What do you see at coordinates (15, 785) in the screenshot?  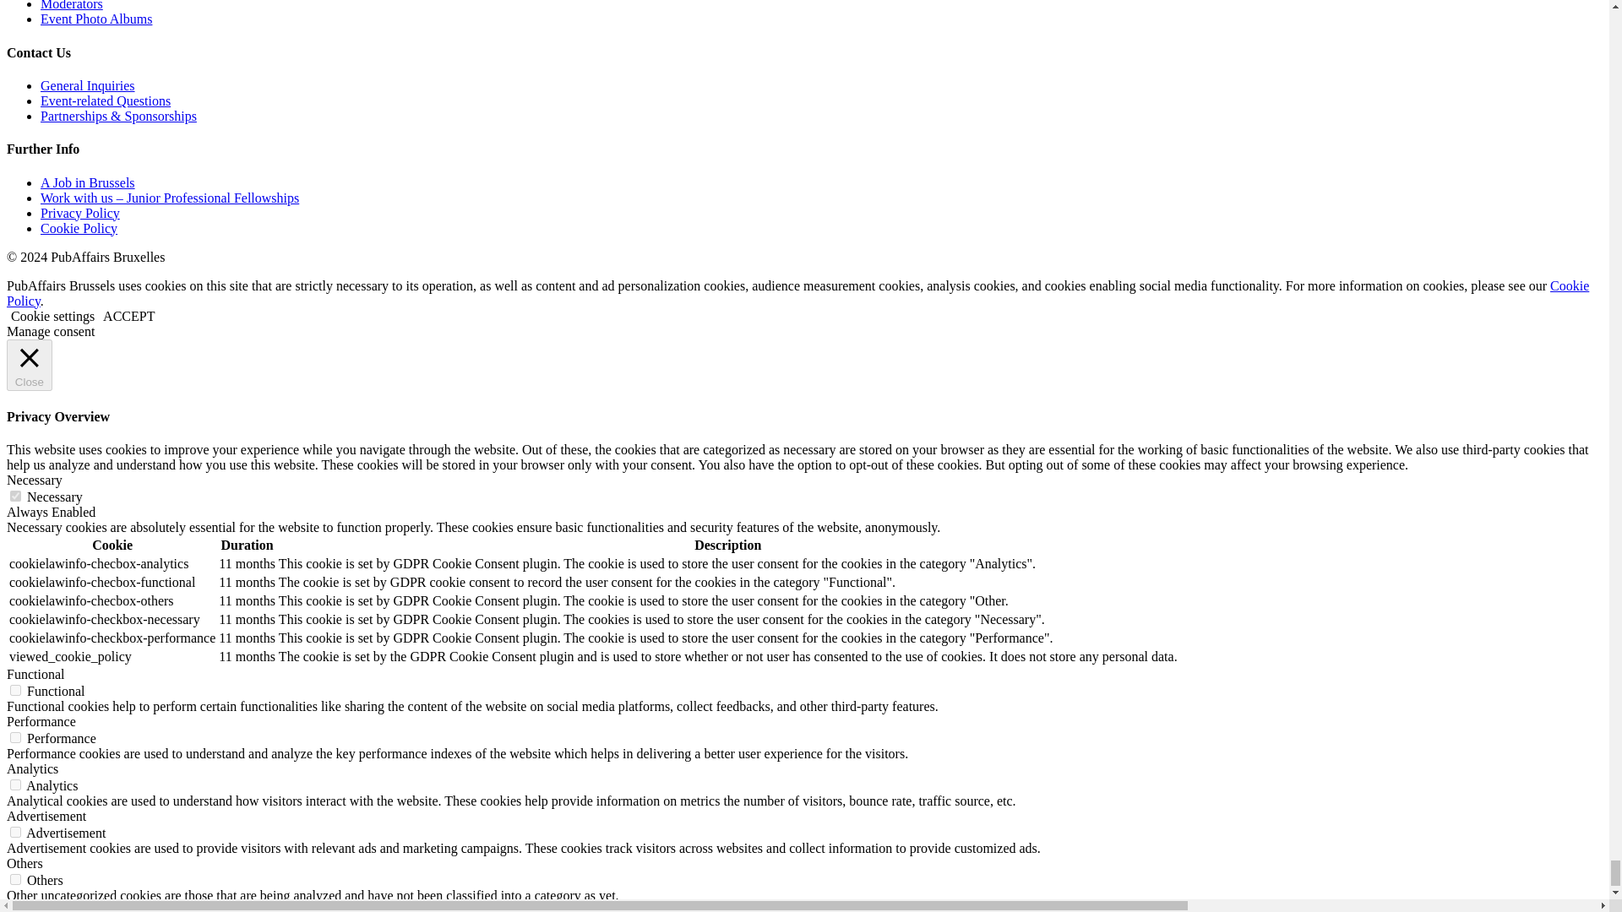 I see `on` at bounding box center [15, 785].